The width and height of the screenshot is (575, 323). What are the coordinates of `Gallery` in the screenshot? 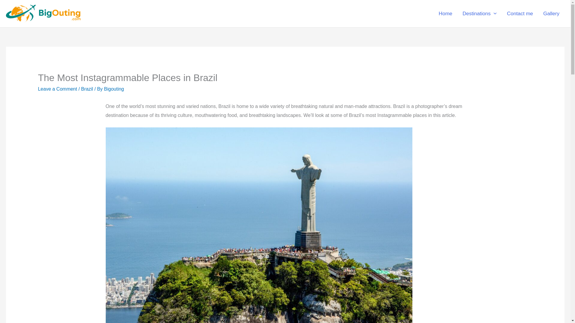 It's located at (551, 14).